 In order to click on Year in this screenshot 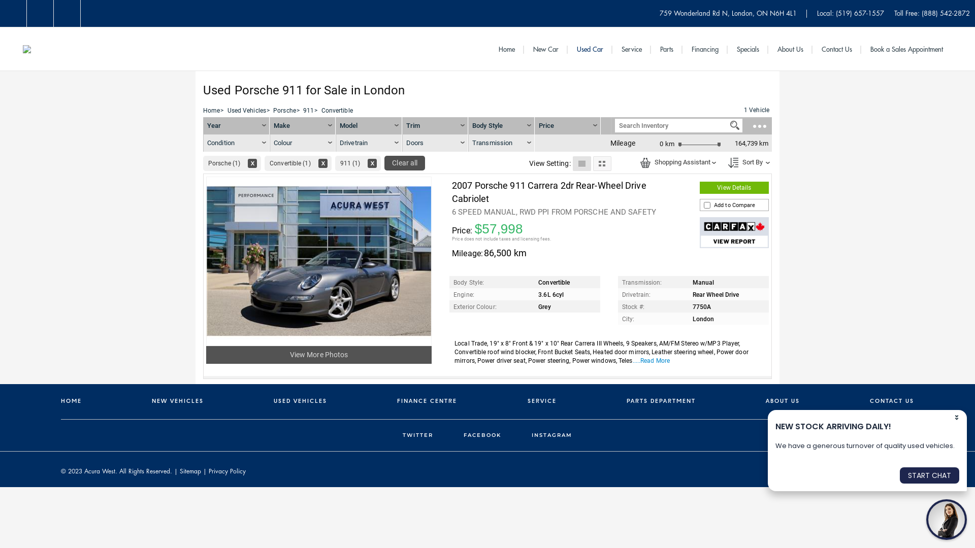, I will do `click(237, 126)`.